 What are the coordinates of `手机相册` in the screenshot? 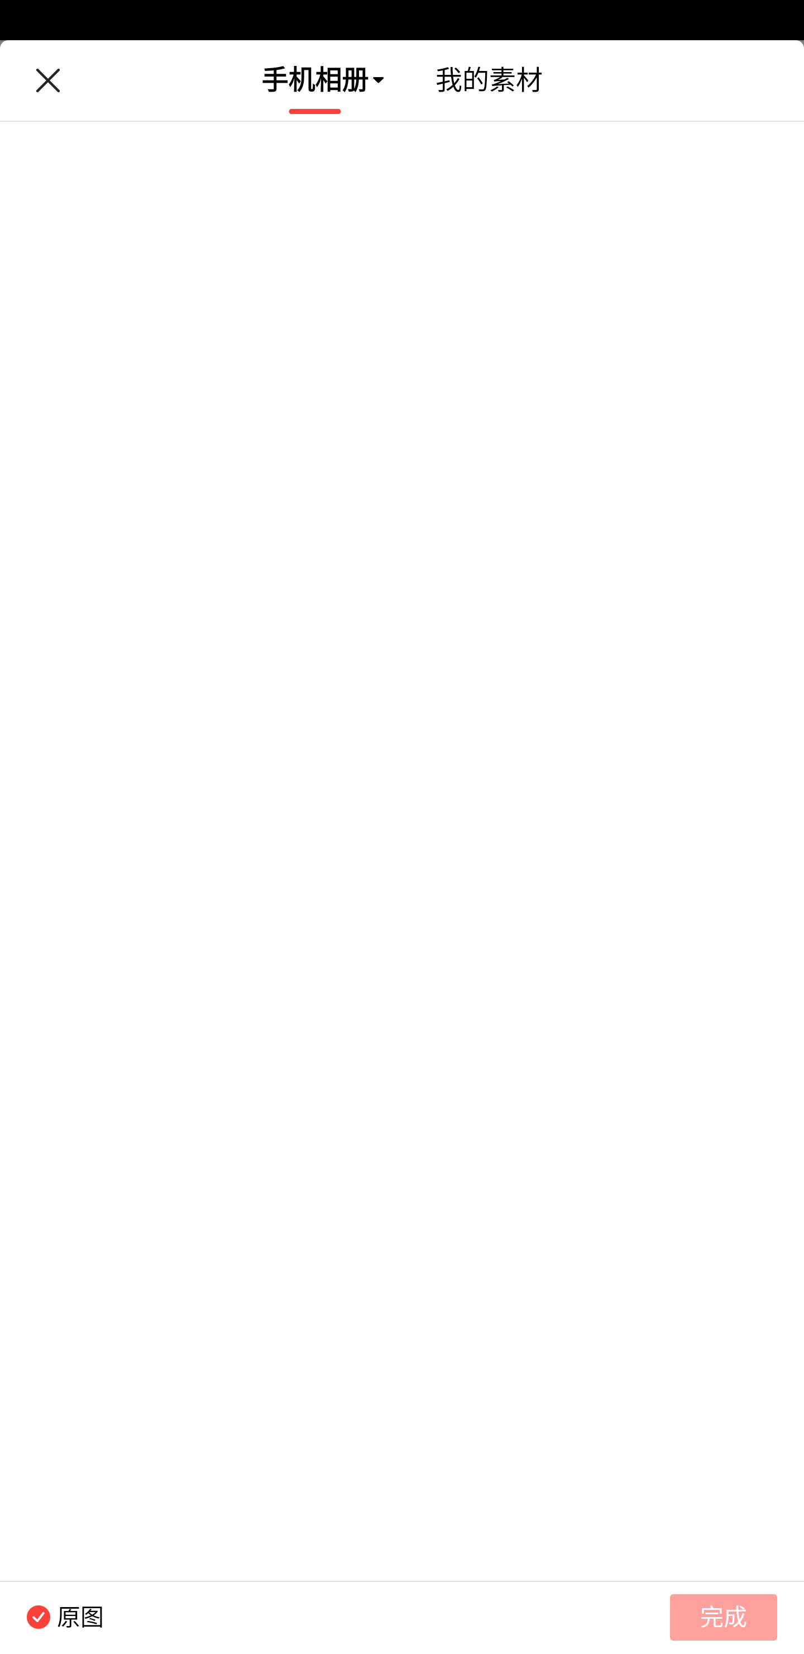 It's located at (315, 80).